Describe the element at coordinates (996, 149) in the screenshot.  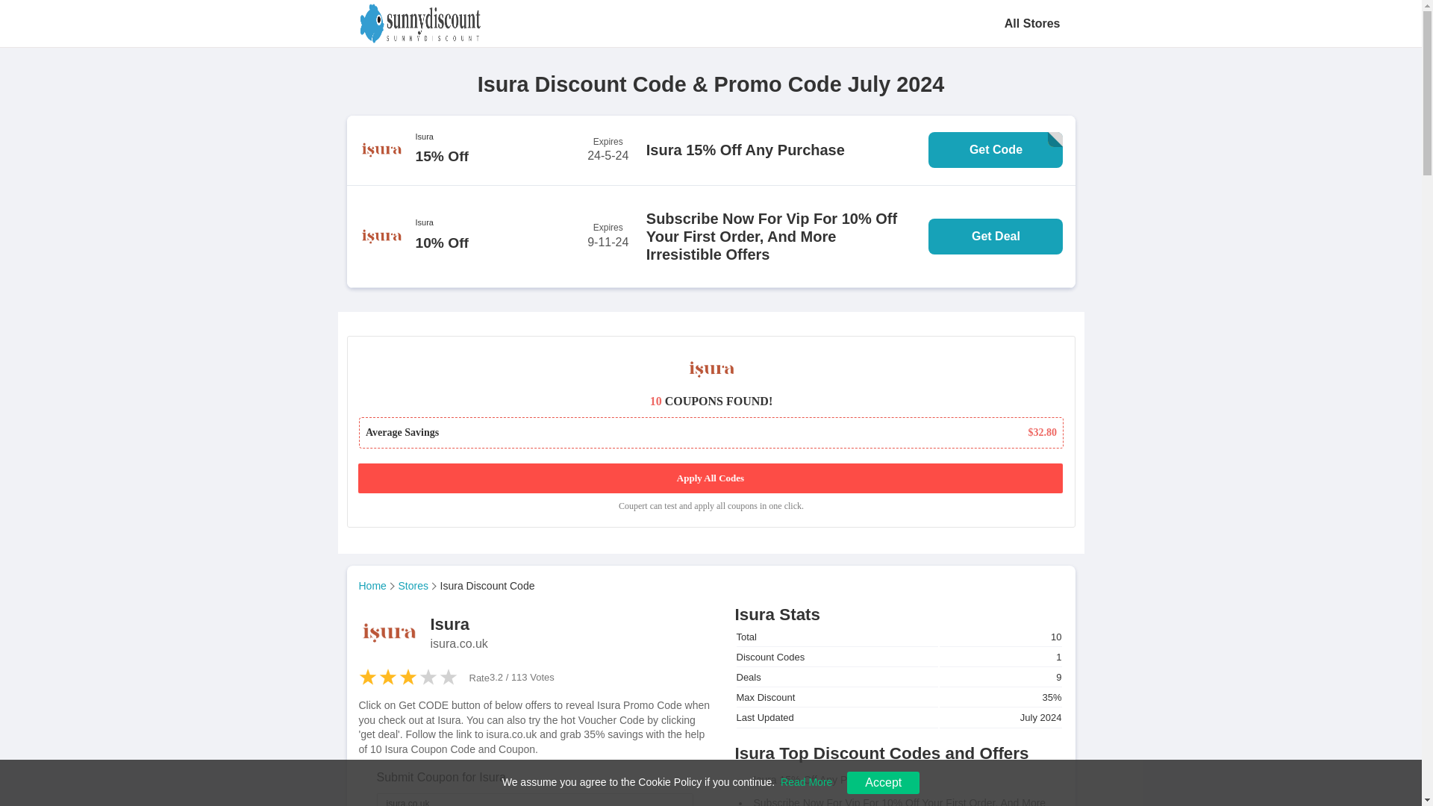
I see `Get Code` at that location.